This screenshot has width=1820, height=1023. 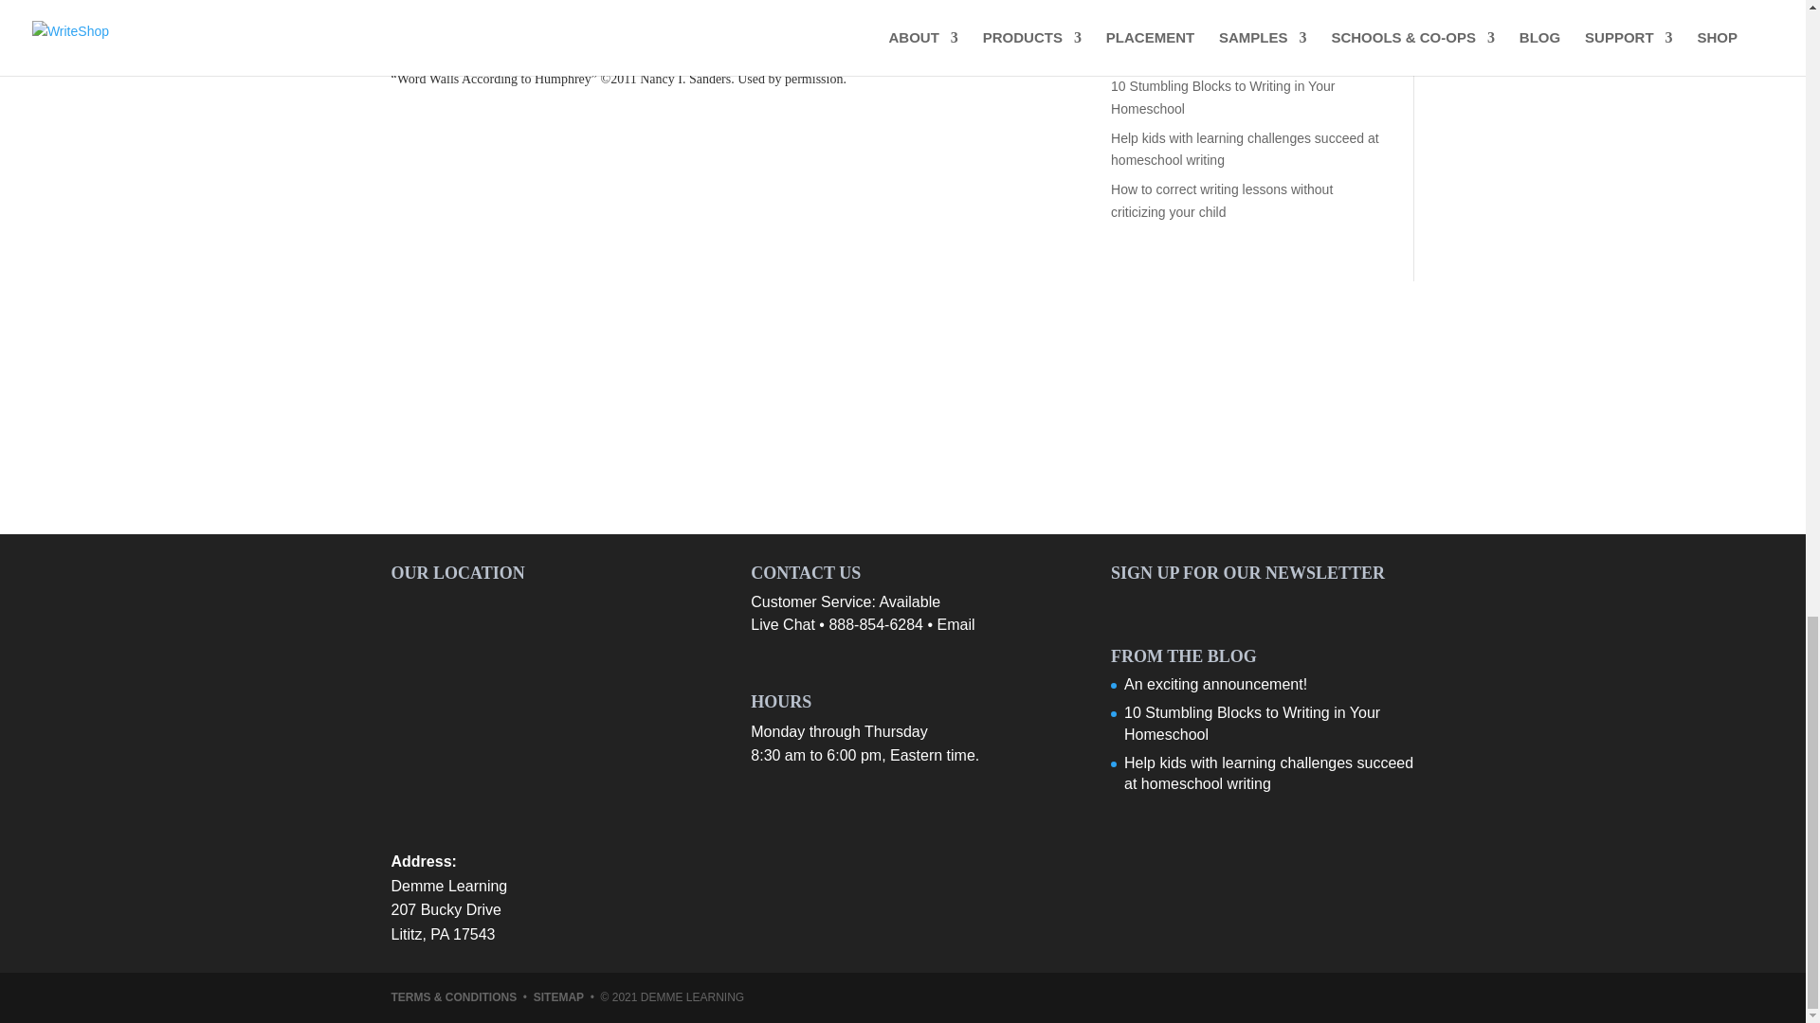 I want to click on WriteShop Primary, so click(x=446, y=38).